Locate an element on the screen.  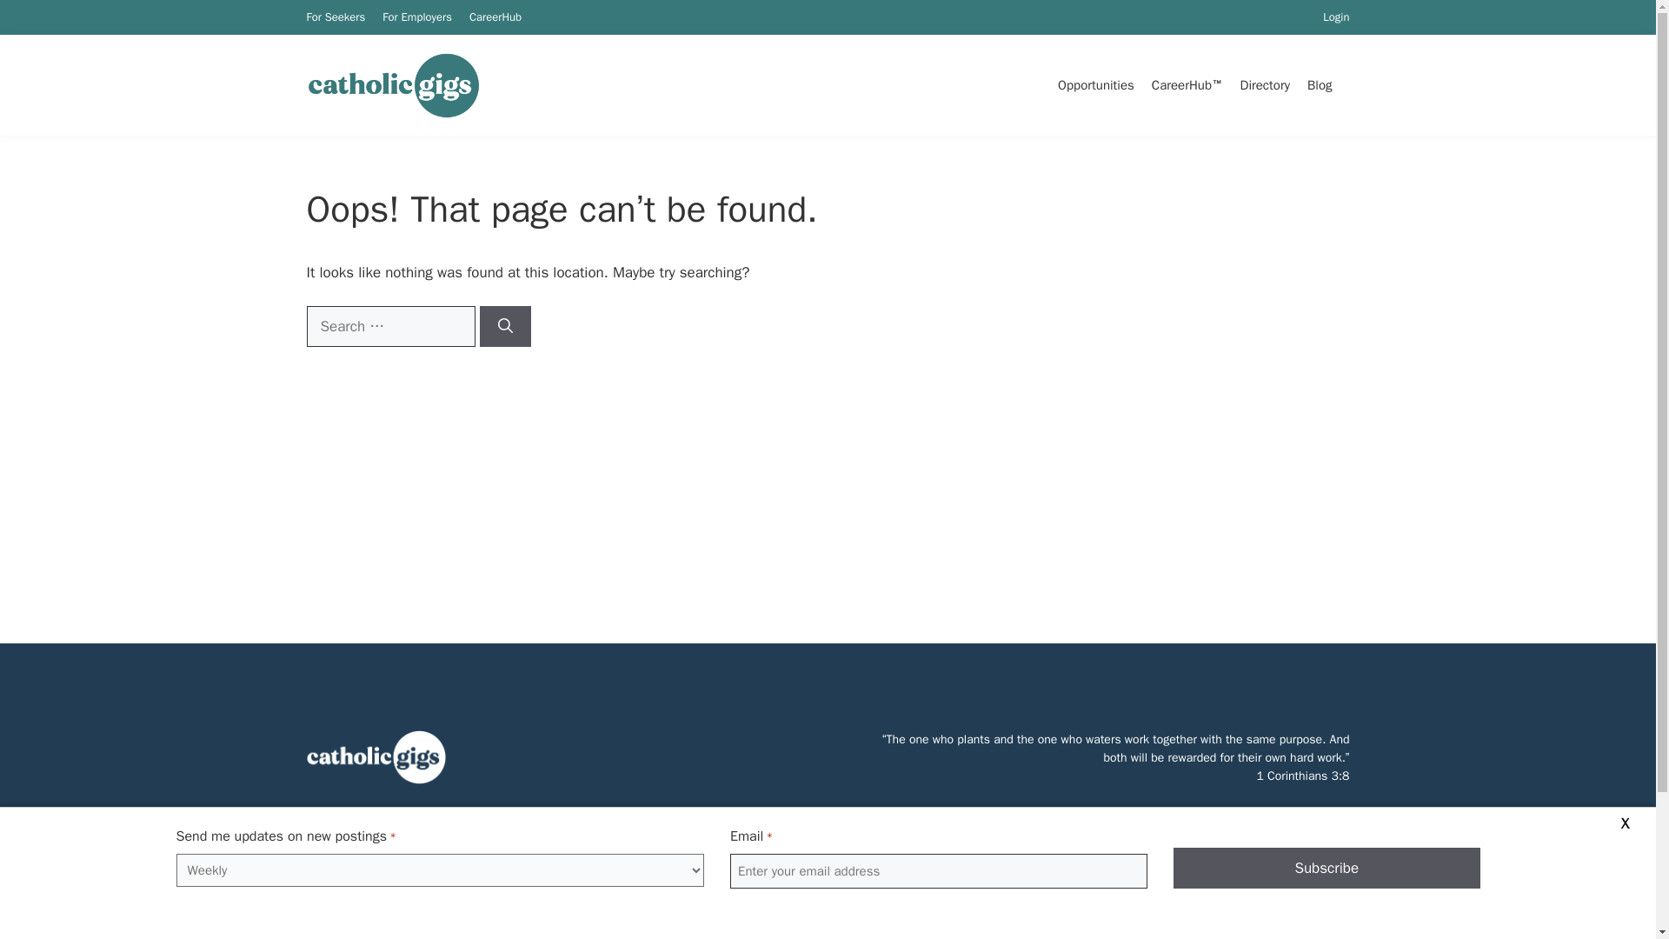
Subscribe is located at coordinates (1327, 868).